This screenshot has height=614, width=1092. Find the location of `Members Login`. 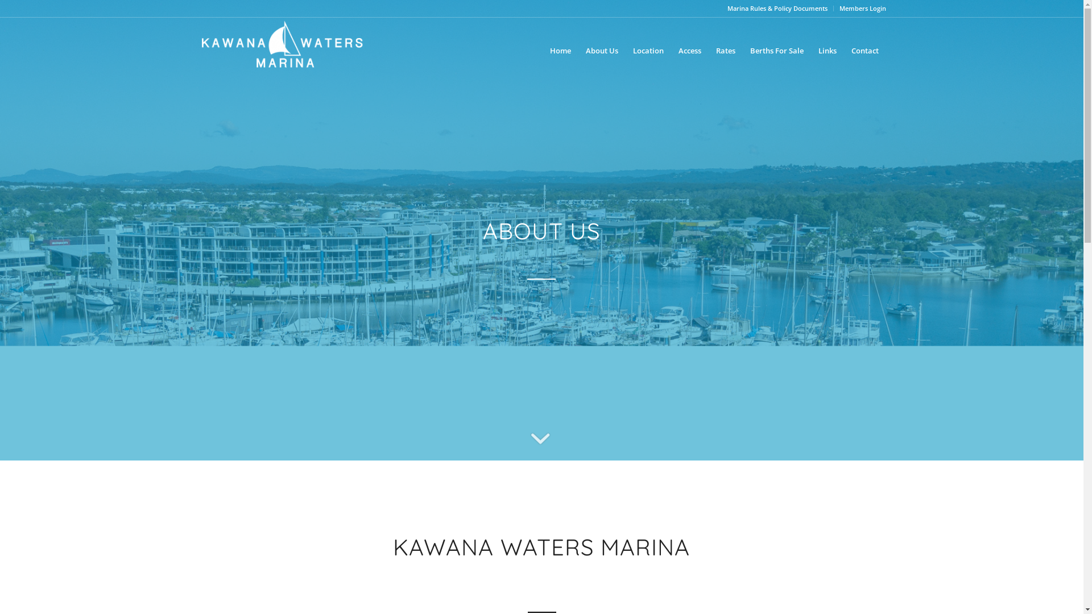

Members Login is located at coordinates (863, 8).